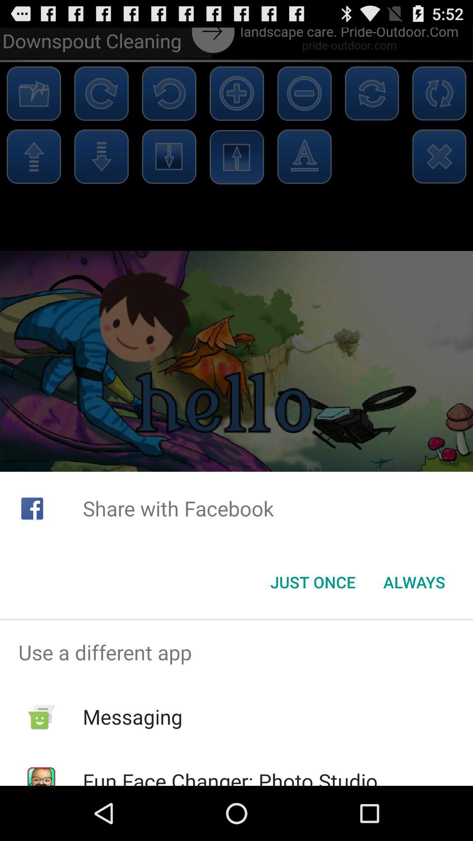  I want to click on scroll to use a different icon, so click(236, 652).